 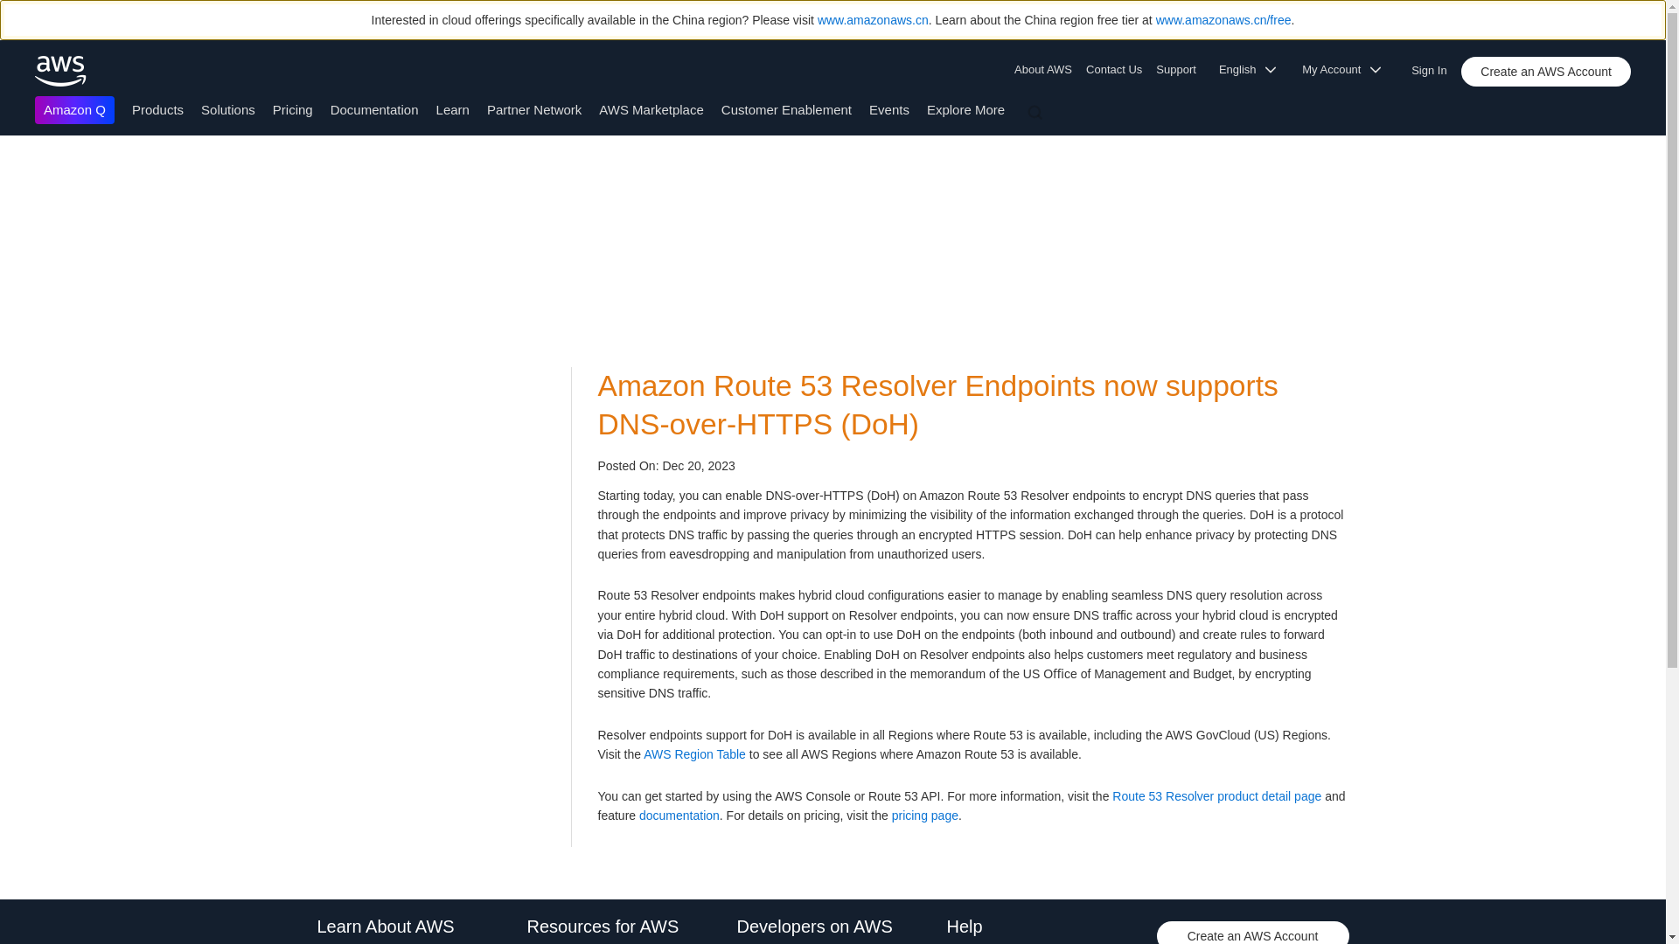 I want to click on Documentation, so click(x=374, y=108).